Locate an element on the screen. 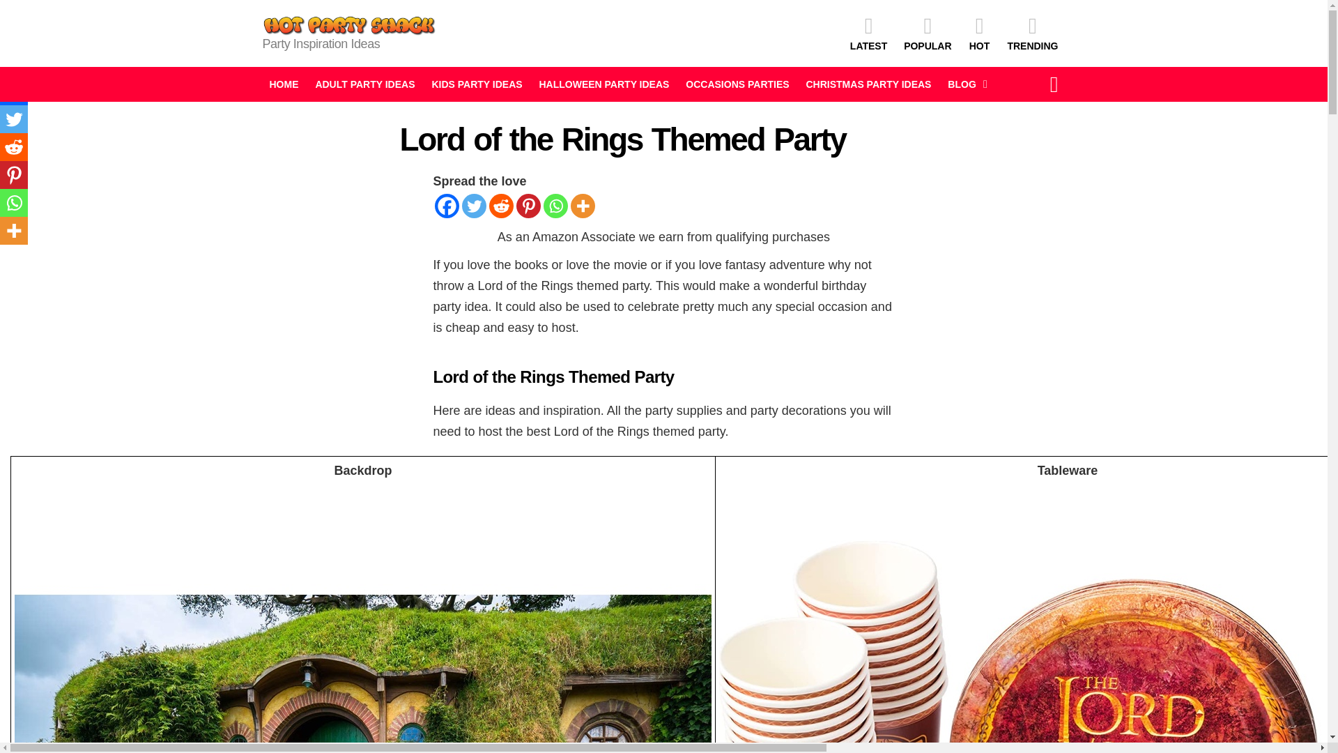 The width and height of the screenshot is (1338, 753). OCCASIONS PARTIES is located at coordinates (737, 84).